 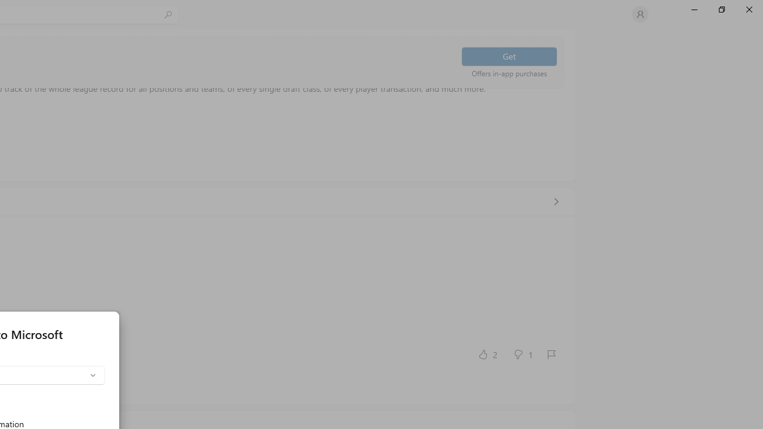 What do you see at coordinates (556, 201) in the screenshot?
I see `Show all ratings and reviews` at bounding box center [556, 201].